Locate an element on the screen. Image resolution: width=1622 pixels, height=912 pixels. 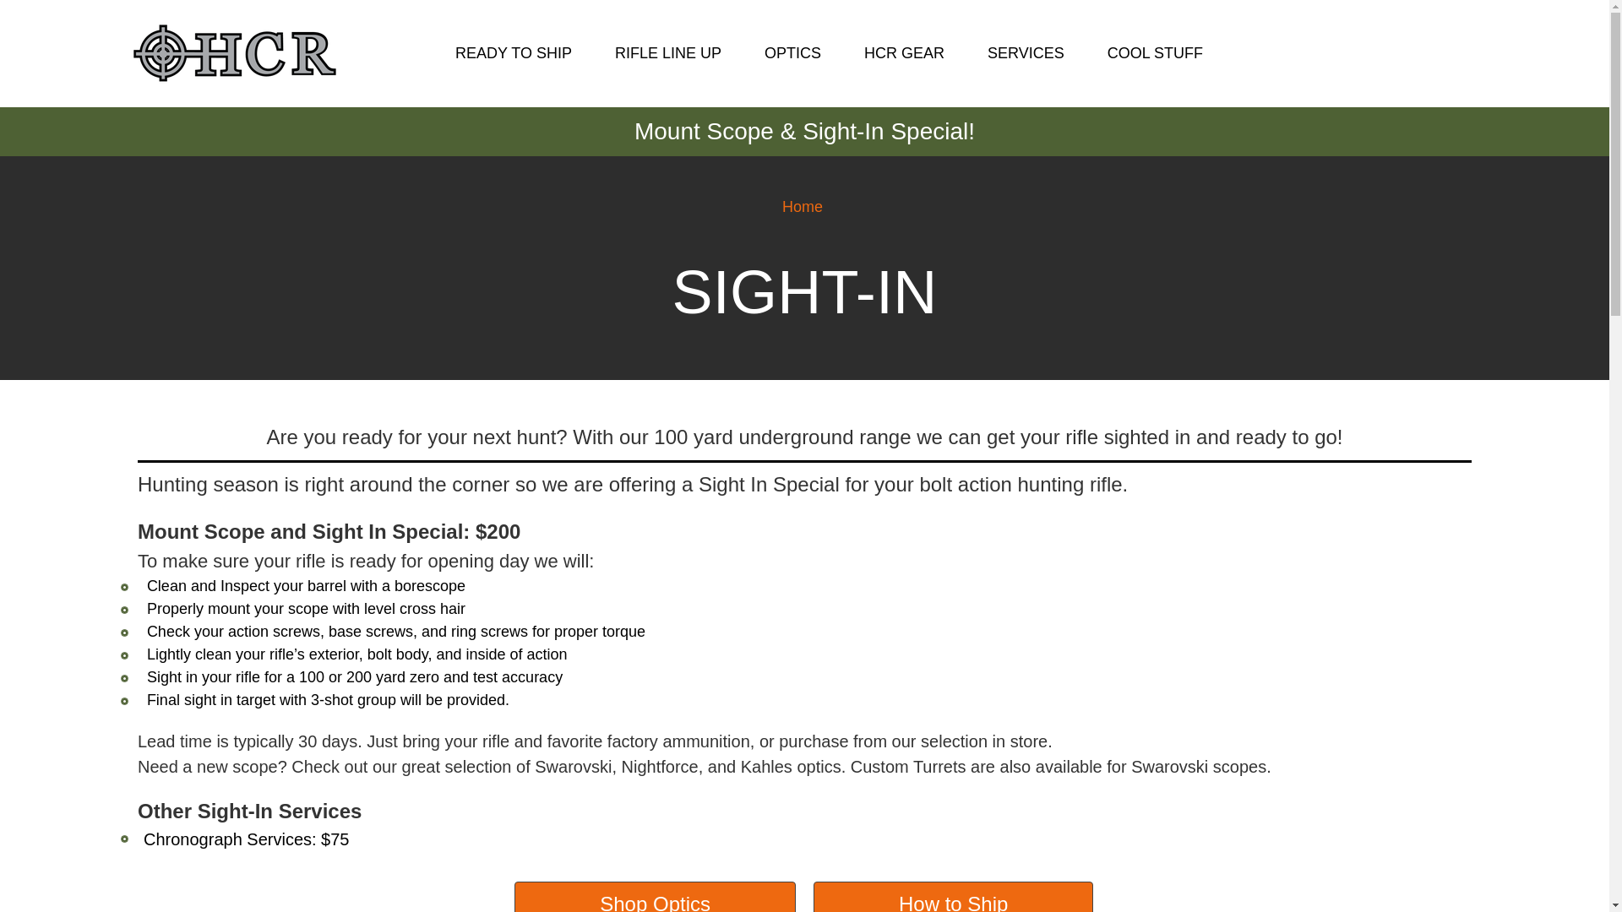
User Account is located at coordinates (1414, 52).